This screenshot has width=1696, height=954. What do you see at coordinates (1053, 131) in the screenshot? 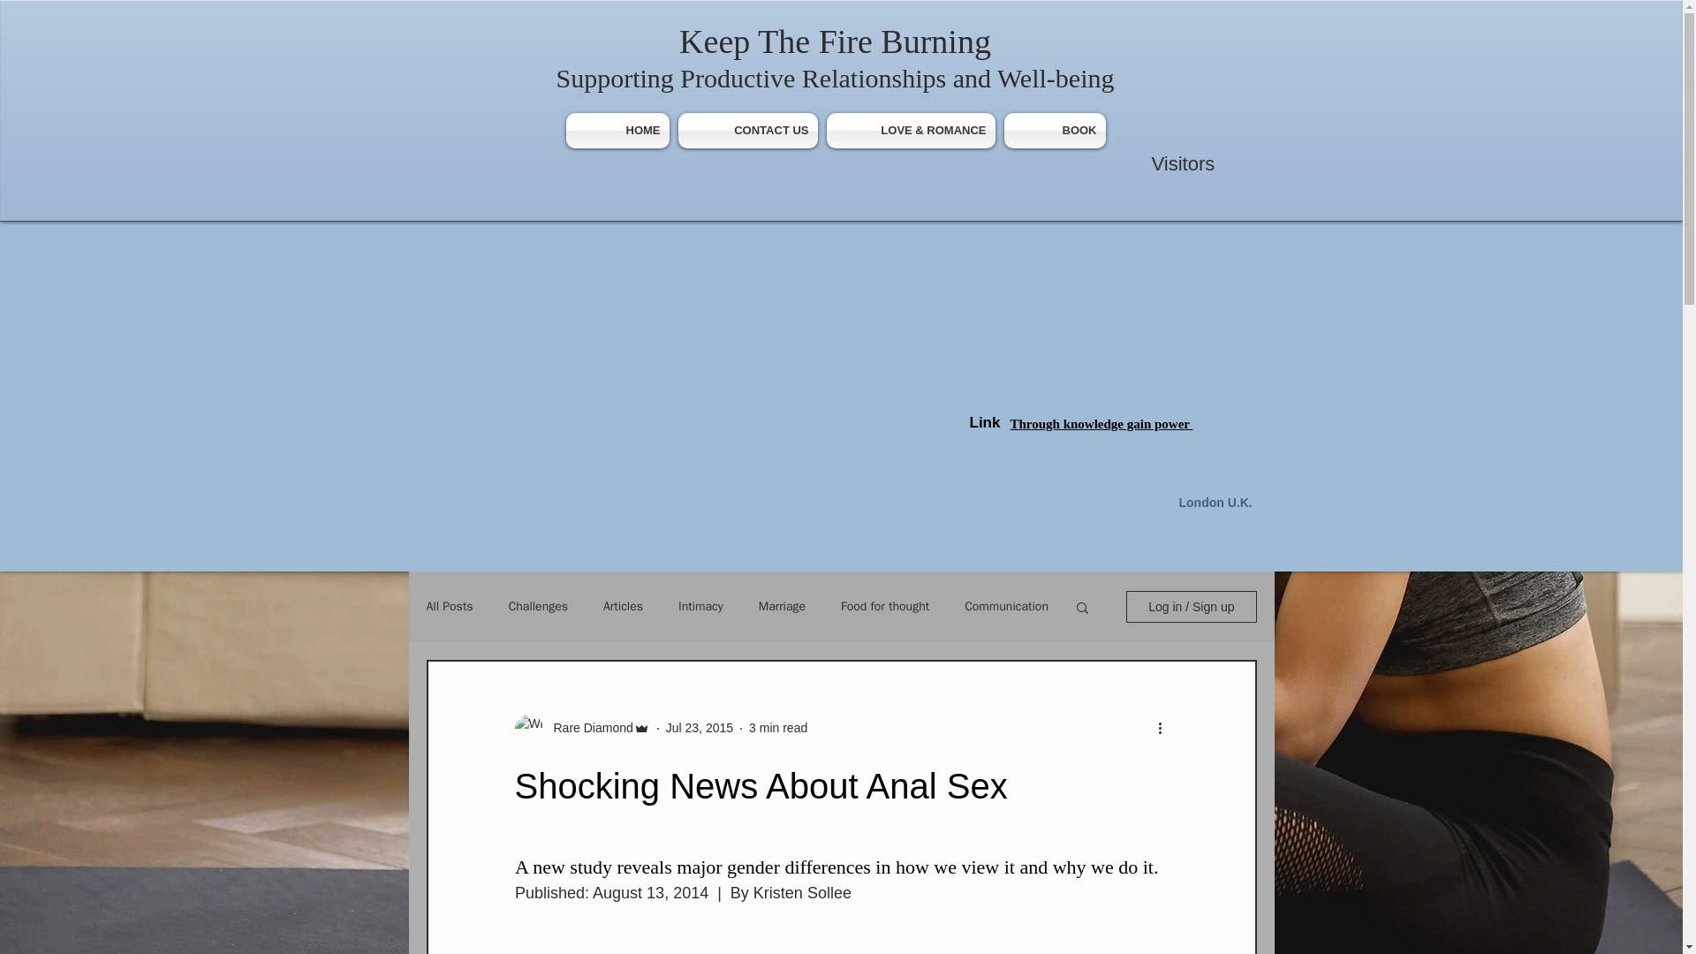
I see `BOOK` at bounding box center [1053, 131].